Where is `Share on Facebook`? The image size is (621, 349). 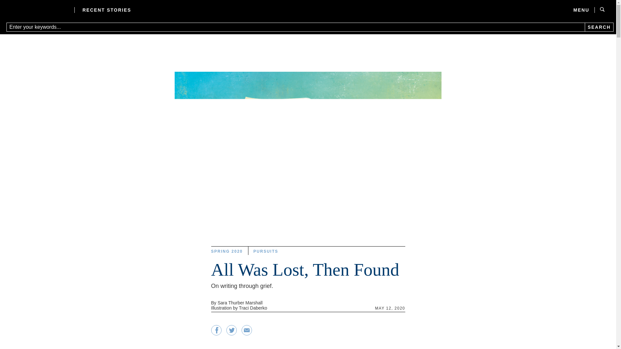
Share on Facebook is located at coordinates (216, 333).